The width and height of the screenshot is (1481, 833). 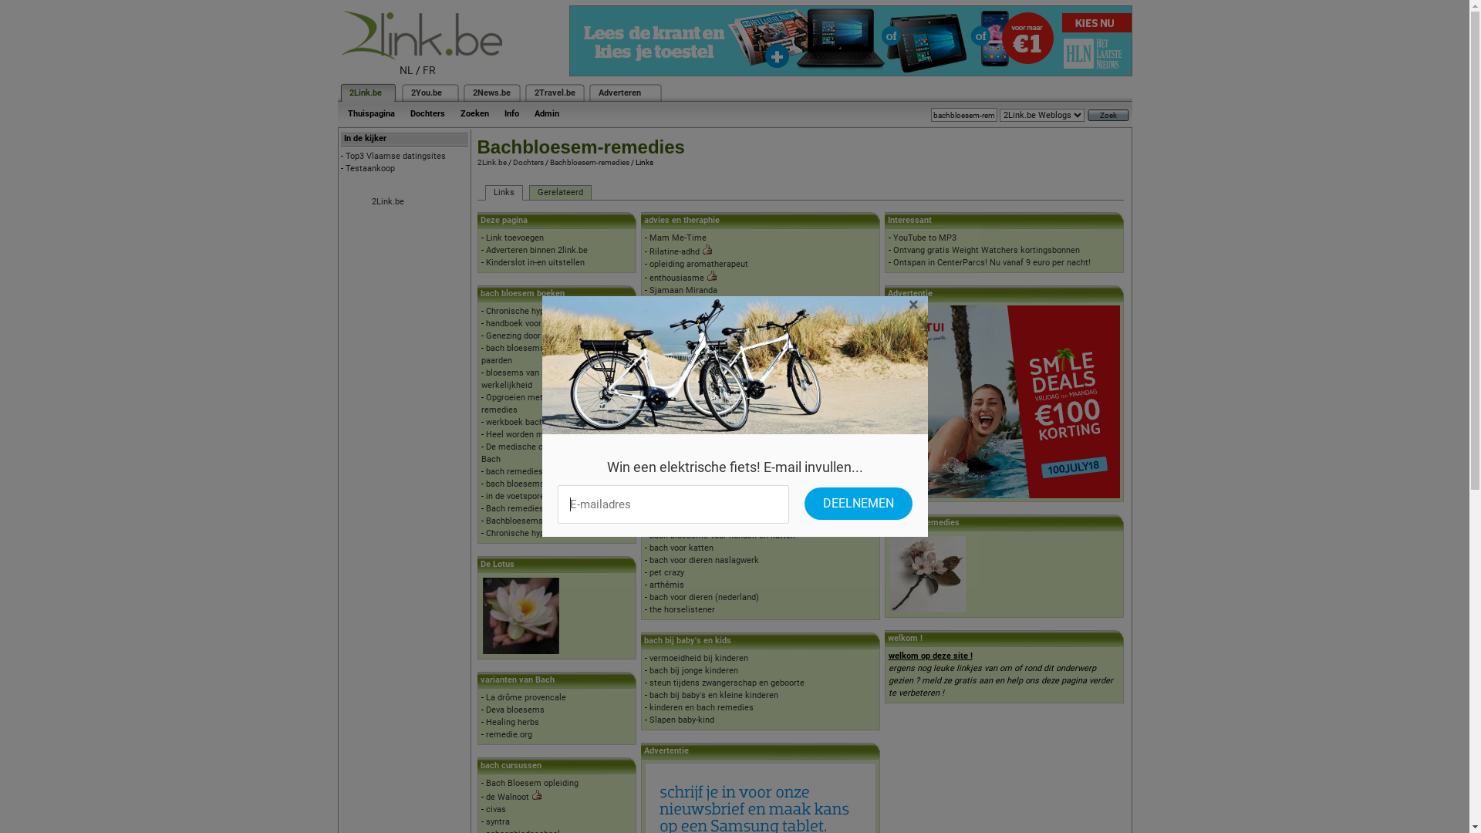 I want to click on bach voor vrouwen, so click(x=685, y=413).